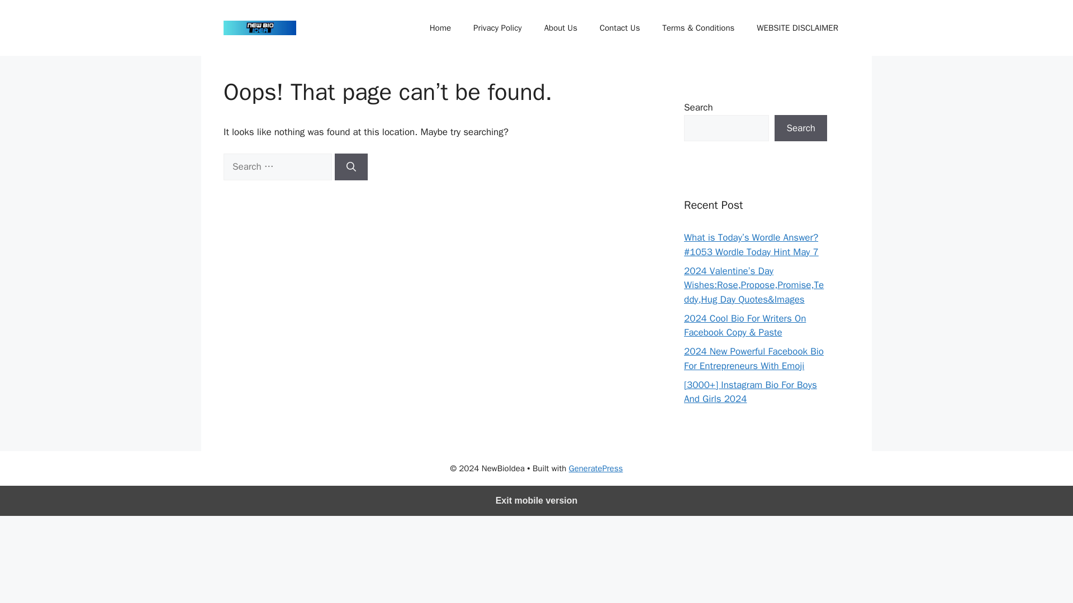  I want to click on Home, so click(440, 28).